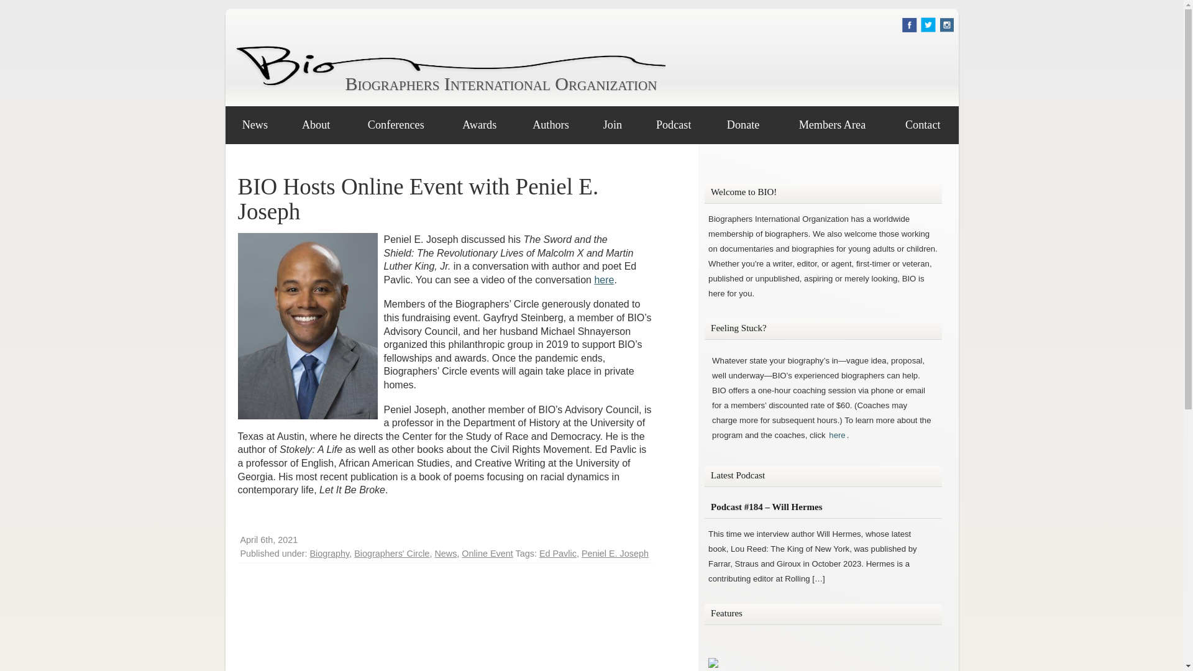  I want to click on Authors, so click(551, 125).